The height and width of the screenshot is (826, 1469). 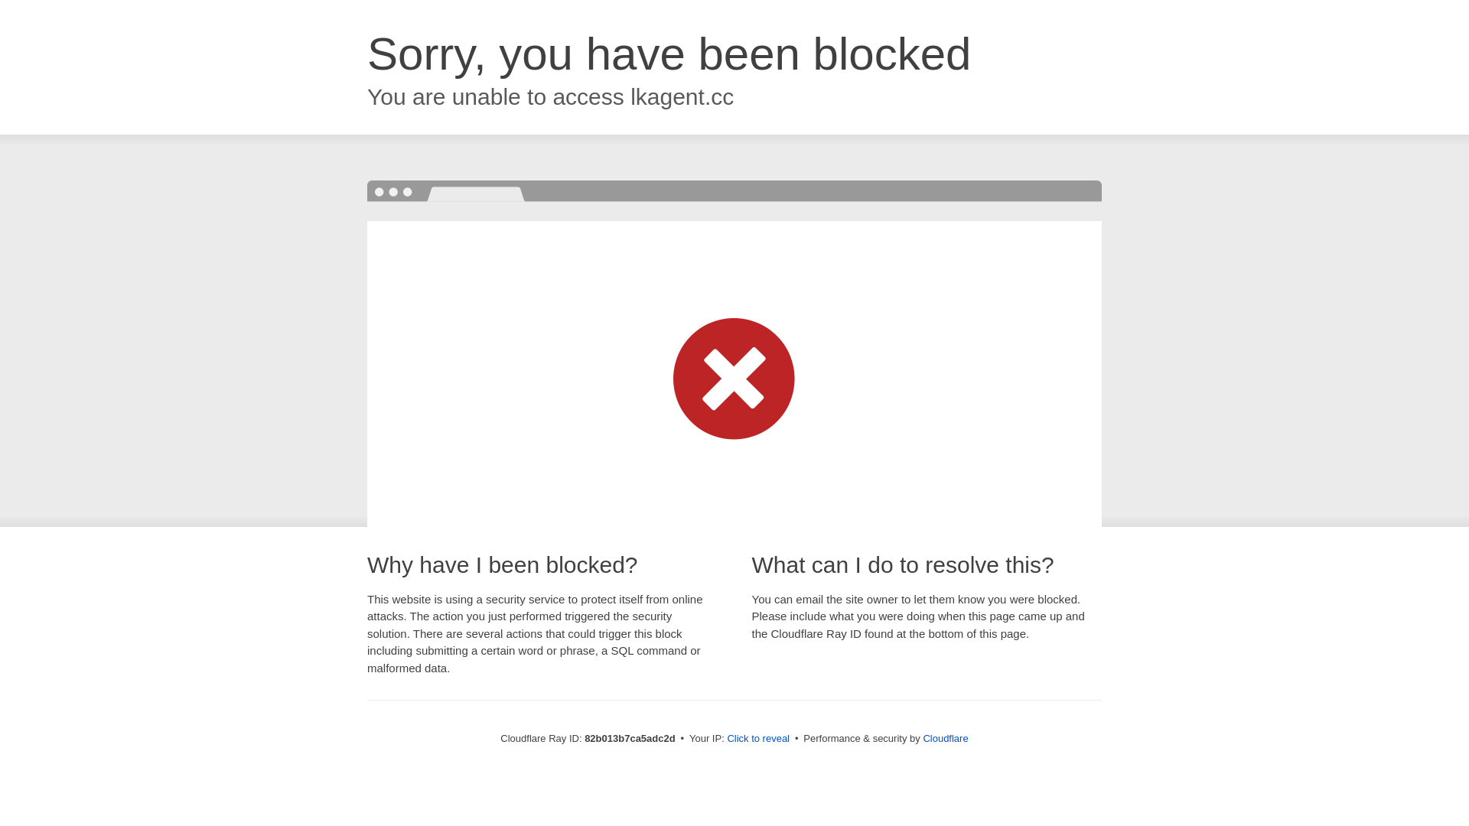 What do you see at coordinates (946, 739) in the screenshot?
I see `Cloudflare` at bounding box center [946, 739].